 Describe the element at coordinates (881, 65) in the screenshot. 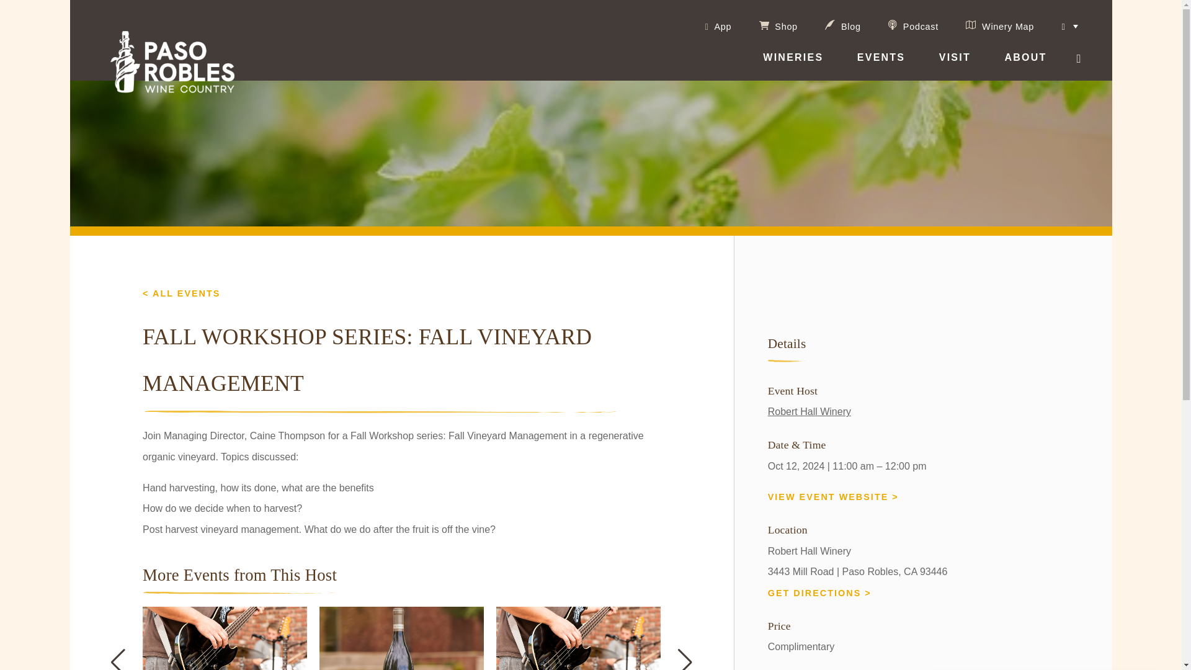

I see `EVENTS` at that location.